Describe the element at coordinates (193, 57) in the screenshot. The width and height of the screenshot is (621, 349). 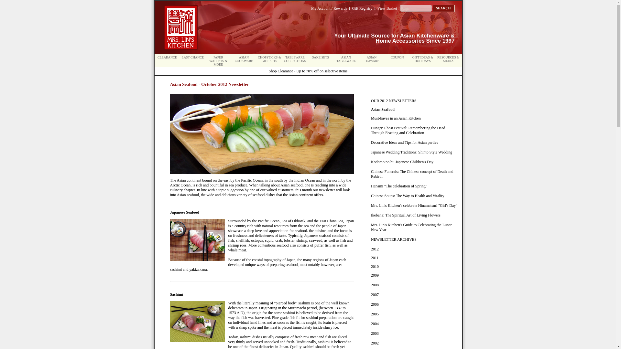
I see `Last Chance` at that location.